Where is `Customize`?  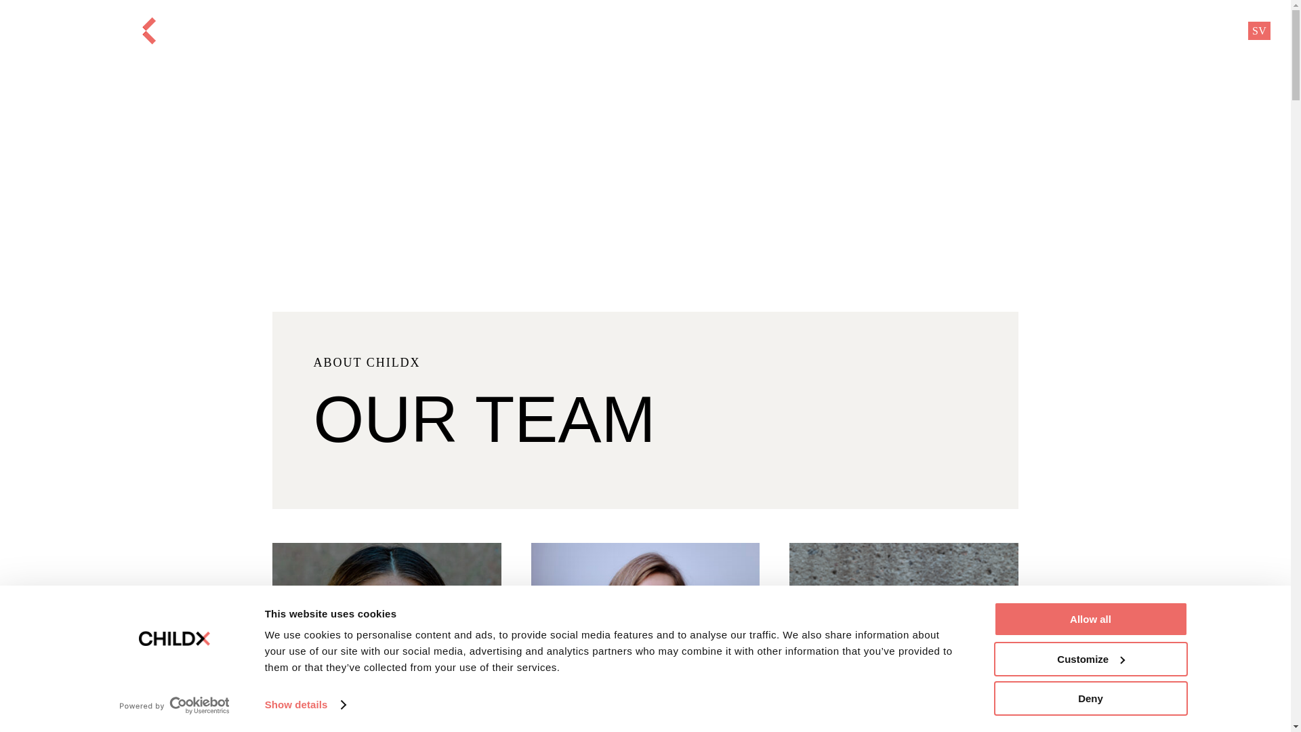 Customize is located at coordinates (1090, 658).